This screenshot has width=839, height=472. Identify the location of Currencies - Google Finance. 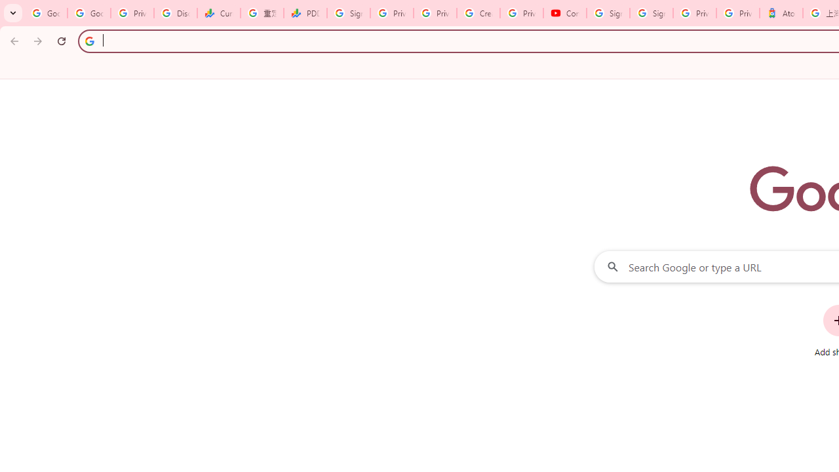
(219, 13).